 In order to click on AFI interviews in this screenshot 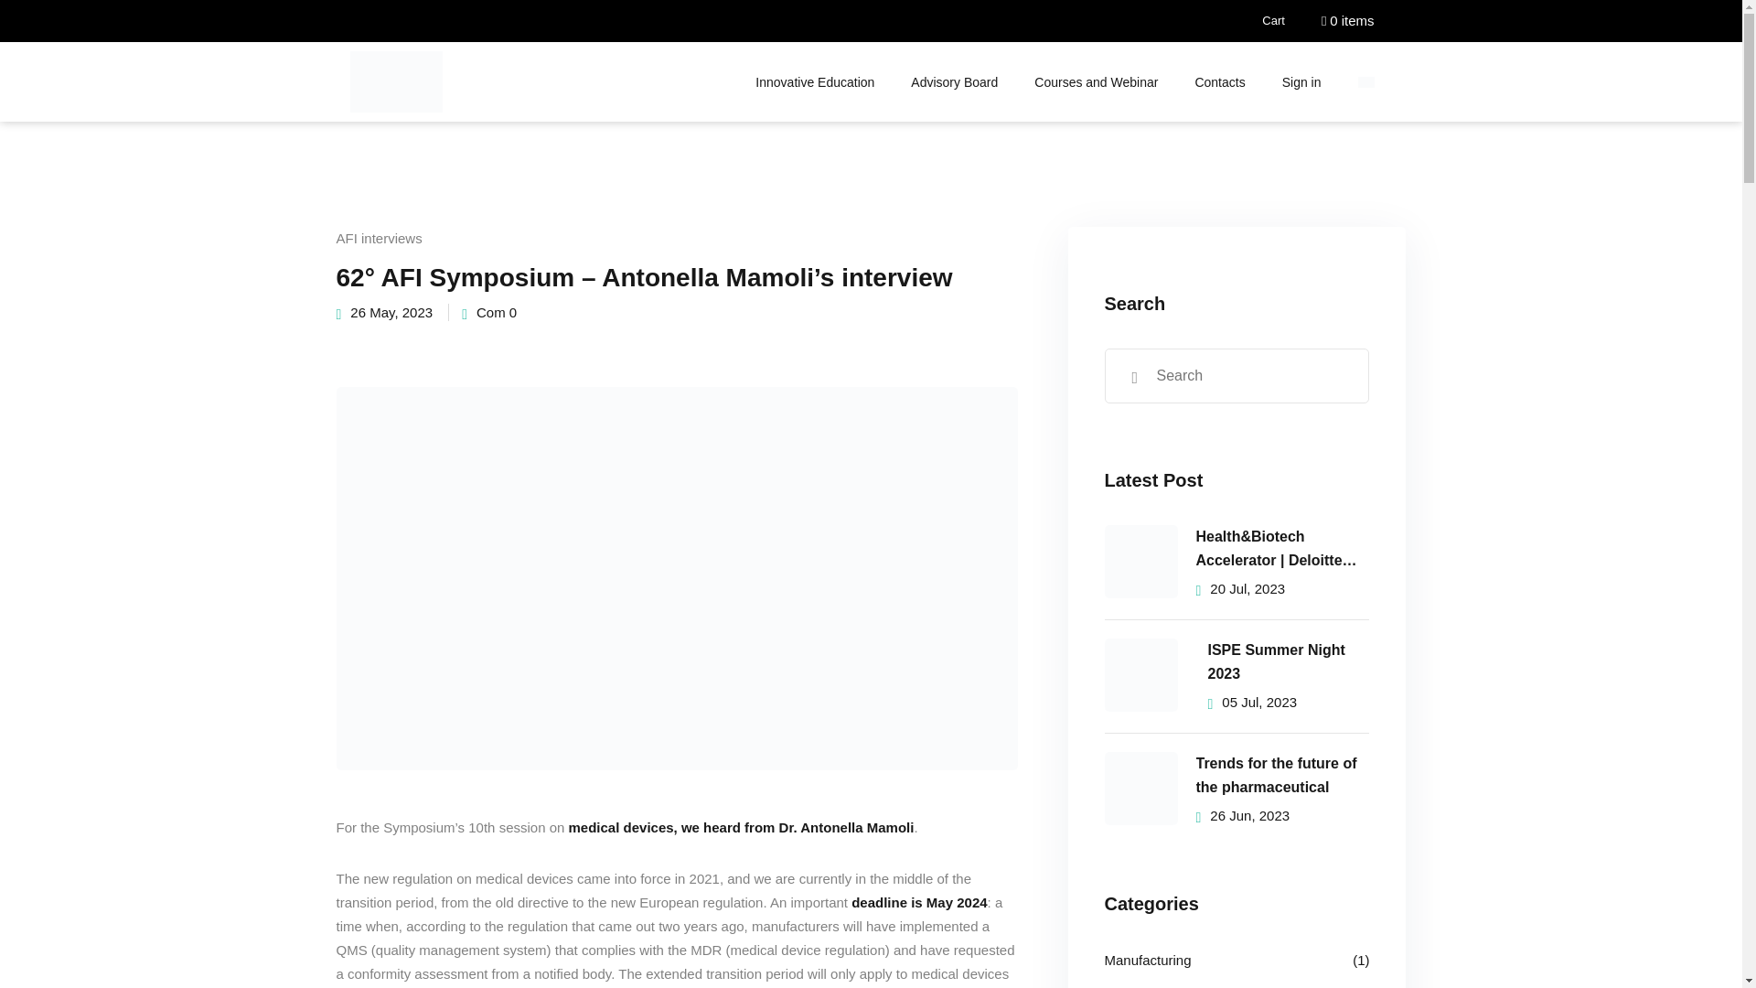, I will do `click(380, 239)`.